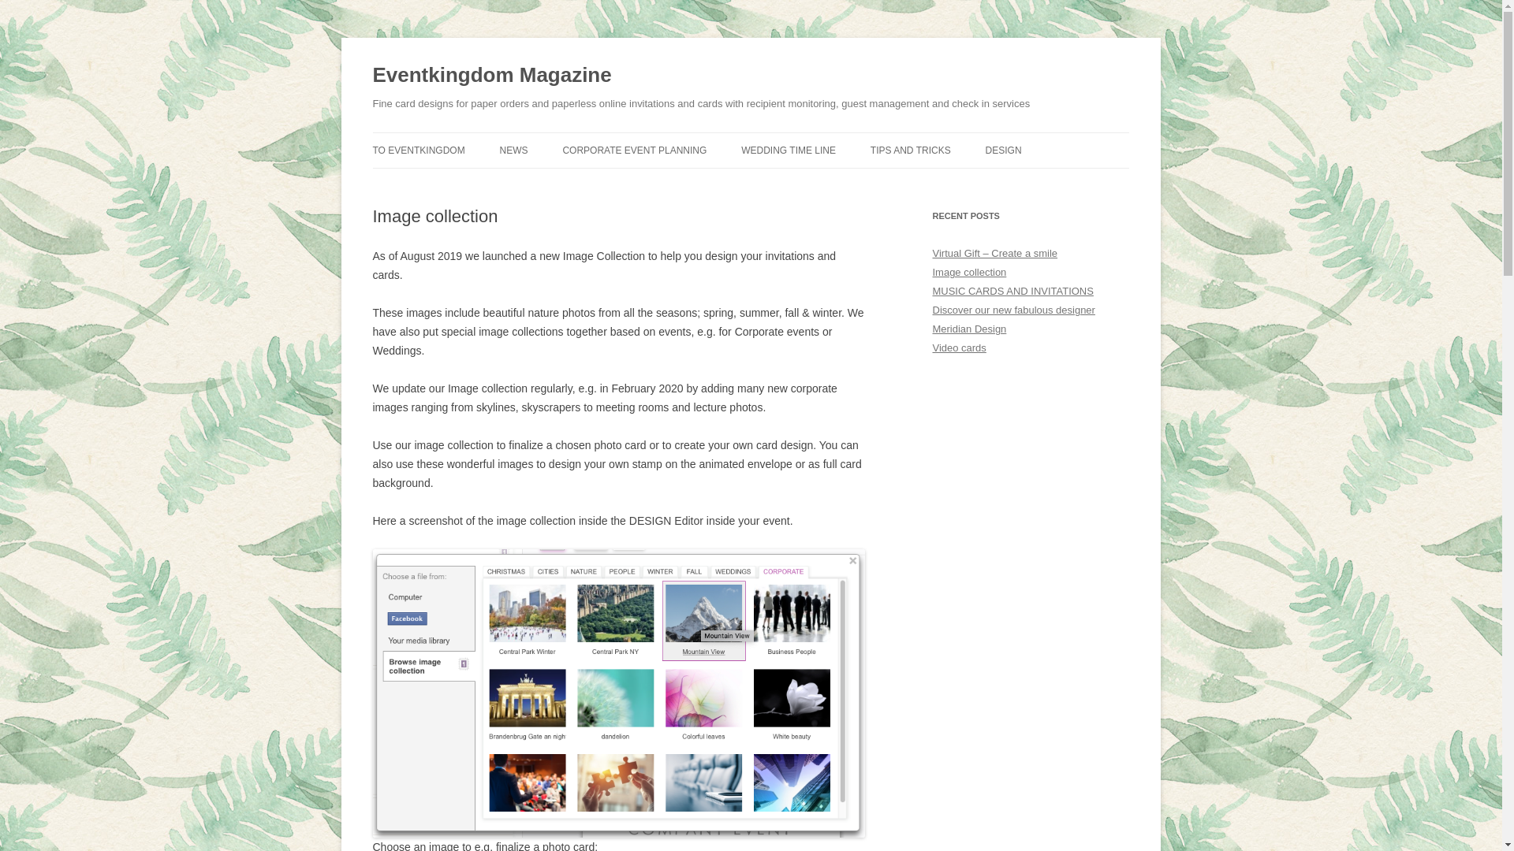 This screenshot has width=1514, height=851. I want to click on Image collection, so click(969, 273).